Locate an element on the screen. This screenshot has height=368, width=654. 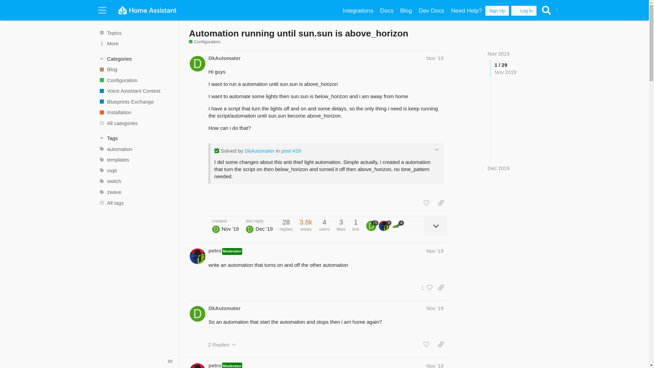
Toggle section is located at coordinates (136, 138).